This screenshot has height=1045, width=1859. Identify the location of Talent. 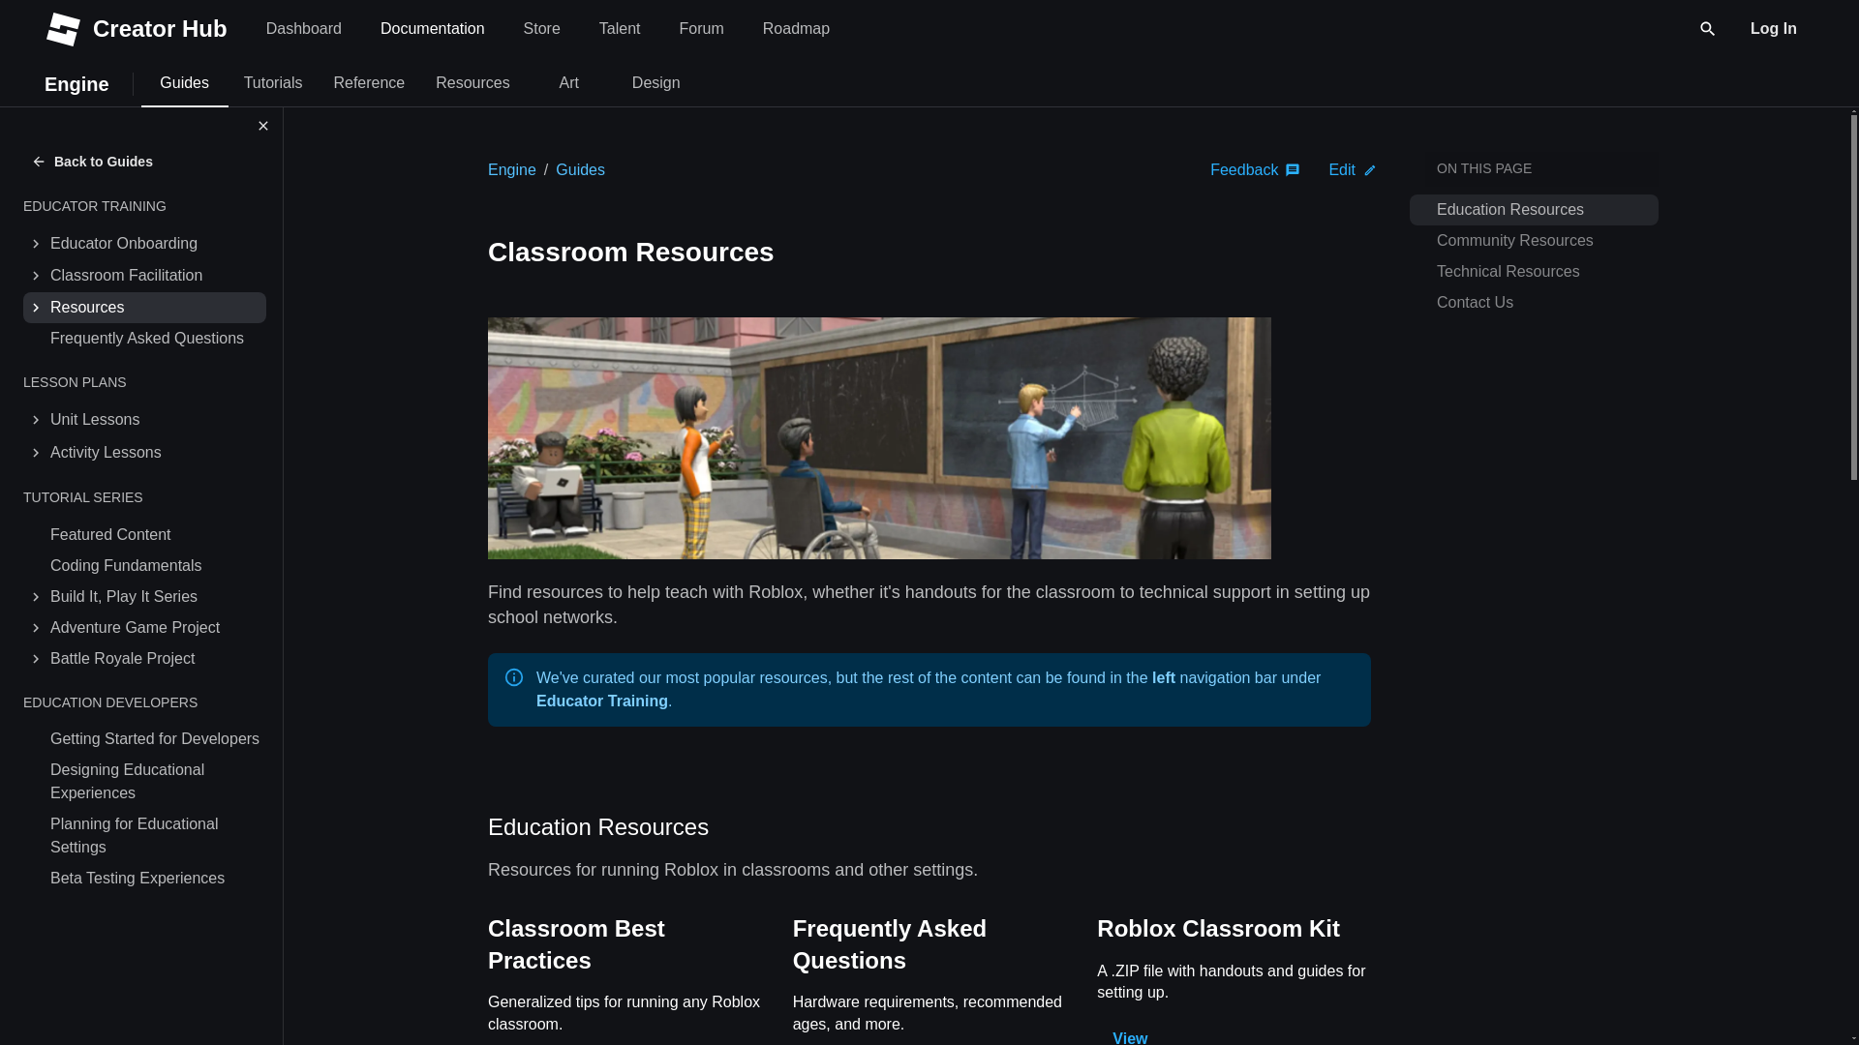
(620, 27).